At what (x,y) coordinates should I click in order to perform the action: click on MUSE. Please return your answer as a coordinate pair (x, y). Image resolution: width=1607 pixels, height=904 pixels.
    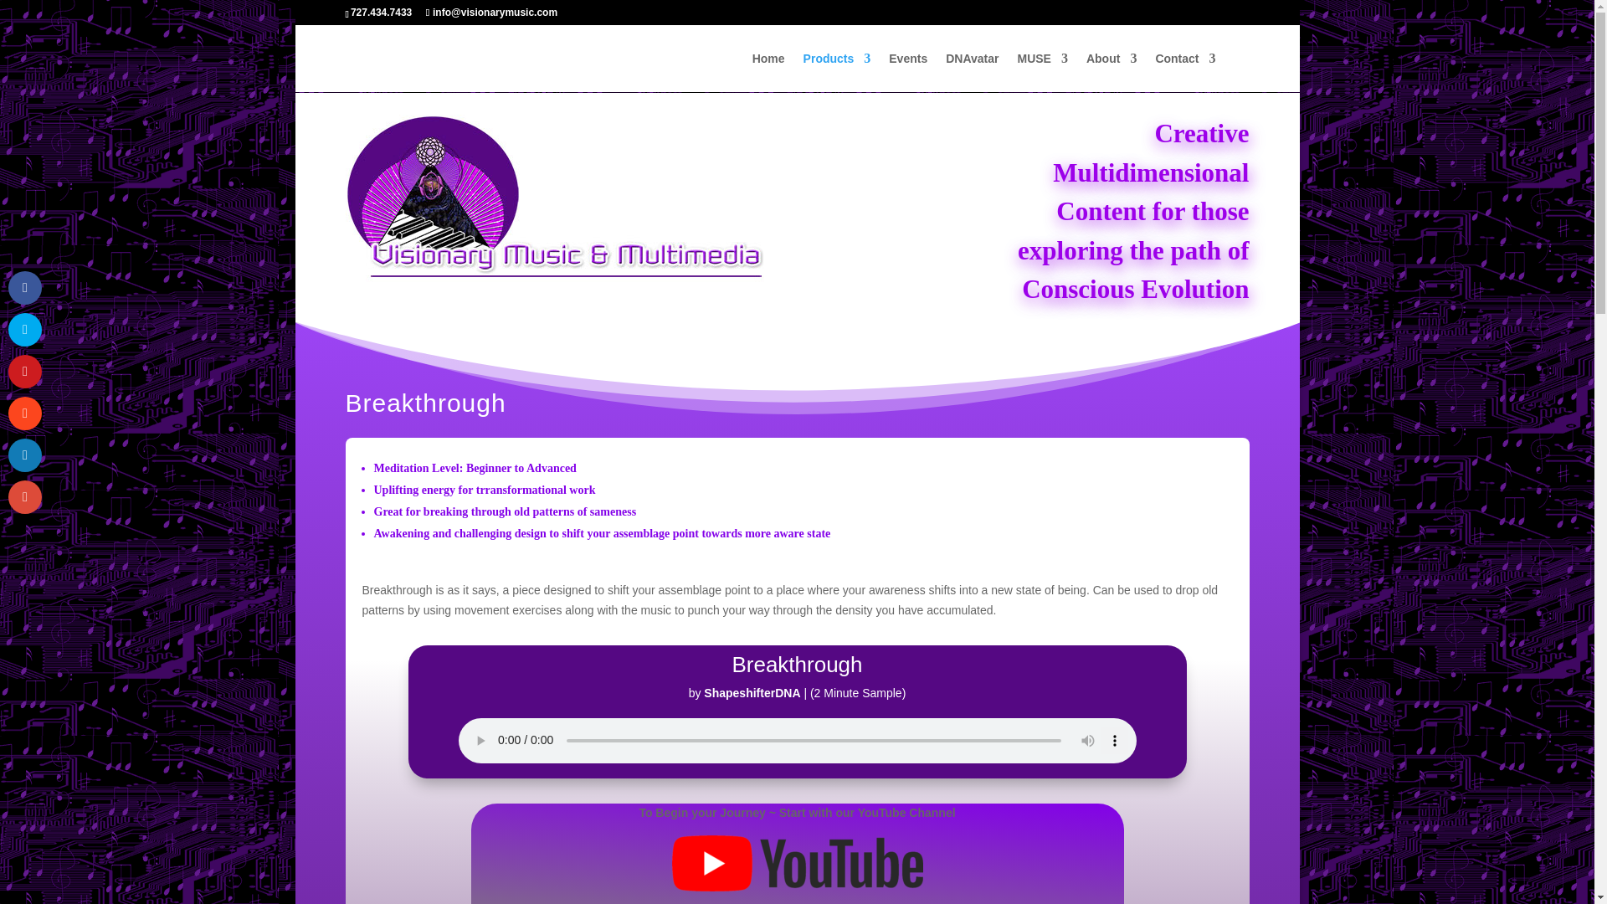
    Looking at the image, I should click on (1041, 72).